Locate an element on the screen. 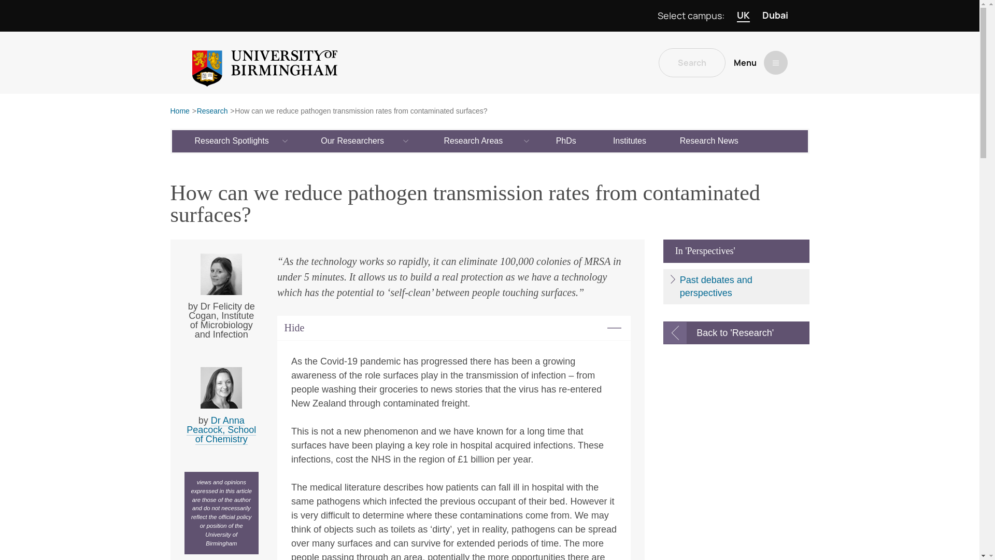 The image size is (995, 560). Research Spotlights is located at coordinates (232, 141).